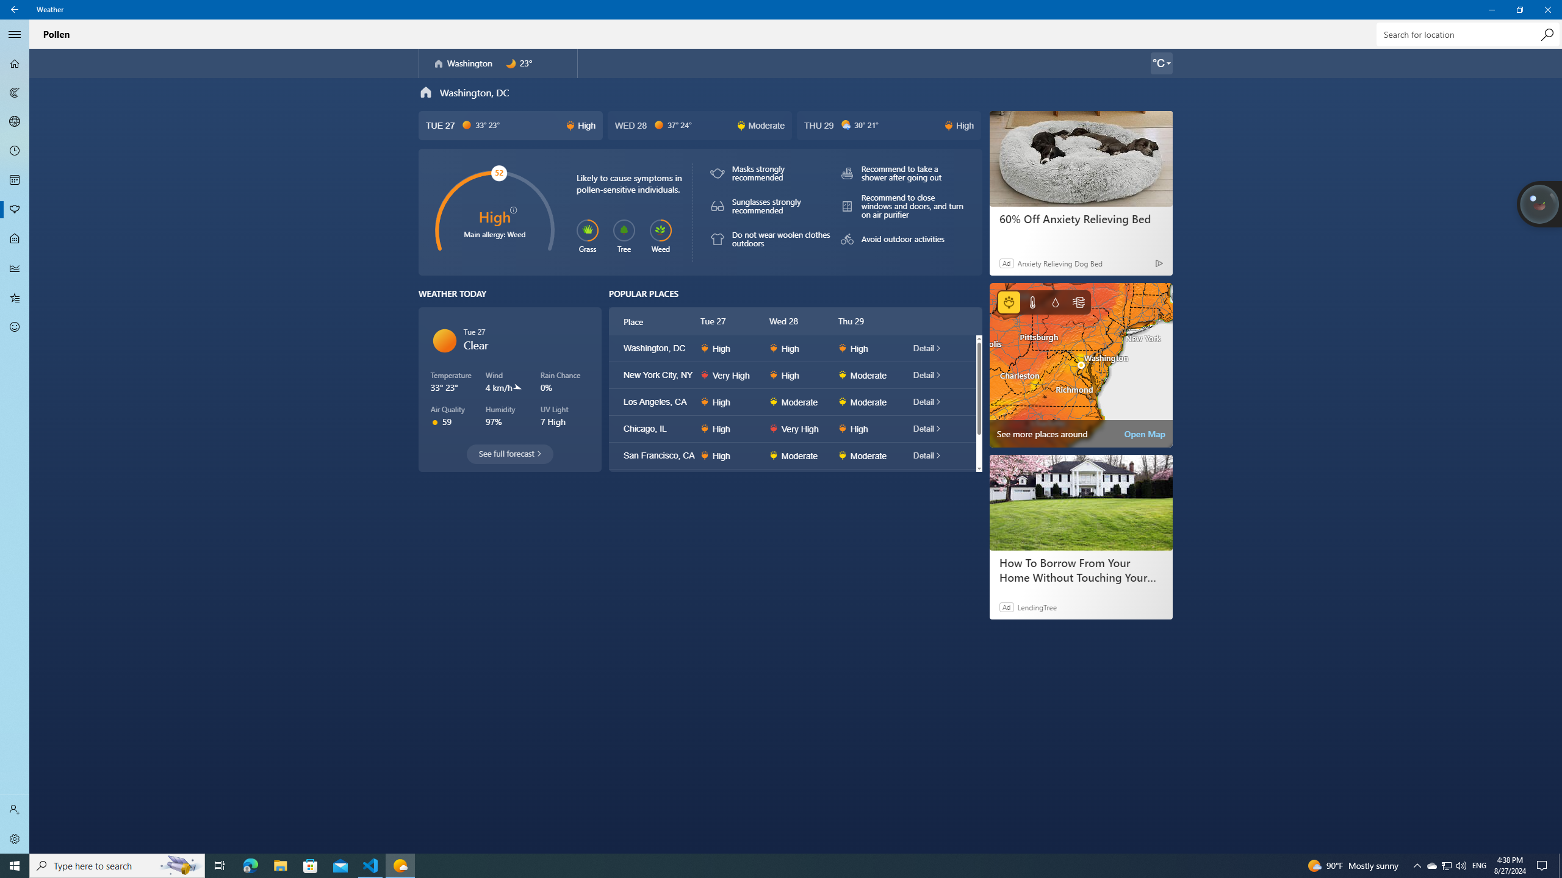 The height and width of the screenshot is (878, 1562). I want to click on Favorites - Not Selected, so click(15, 298).